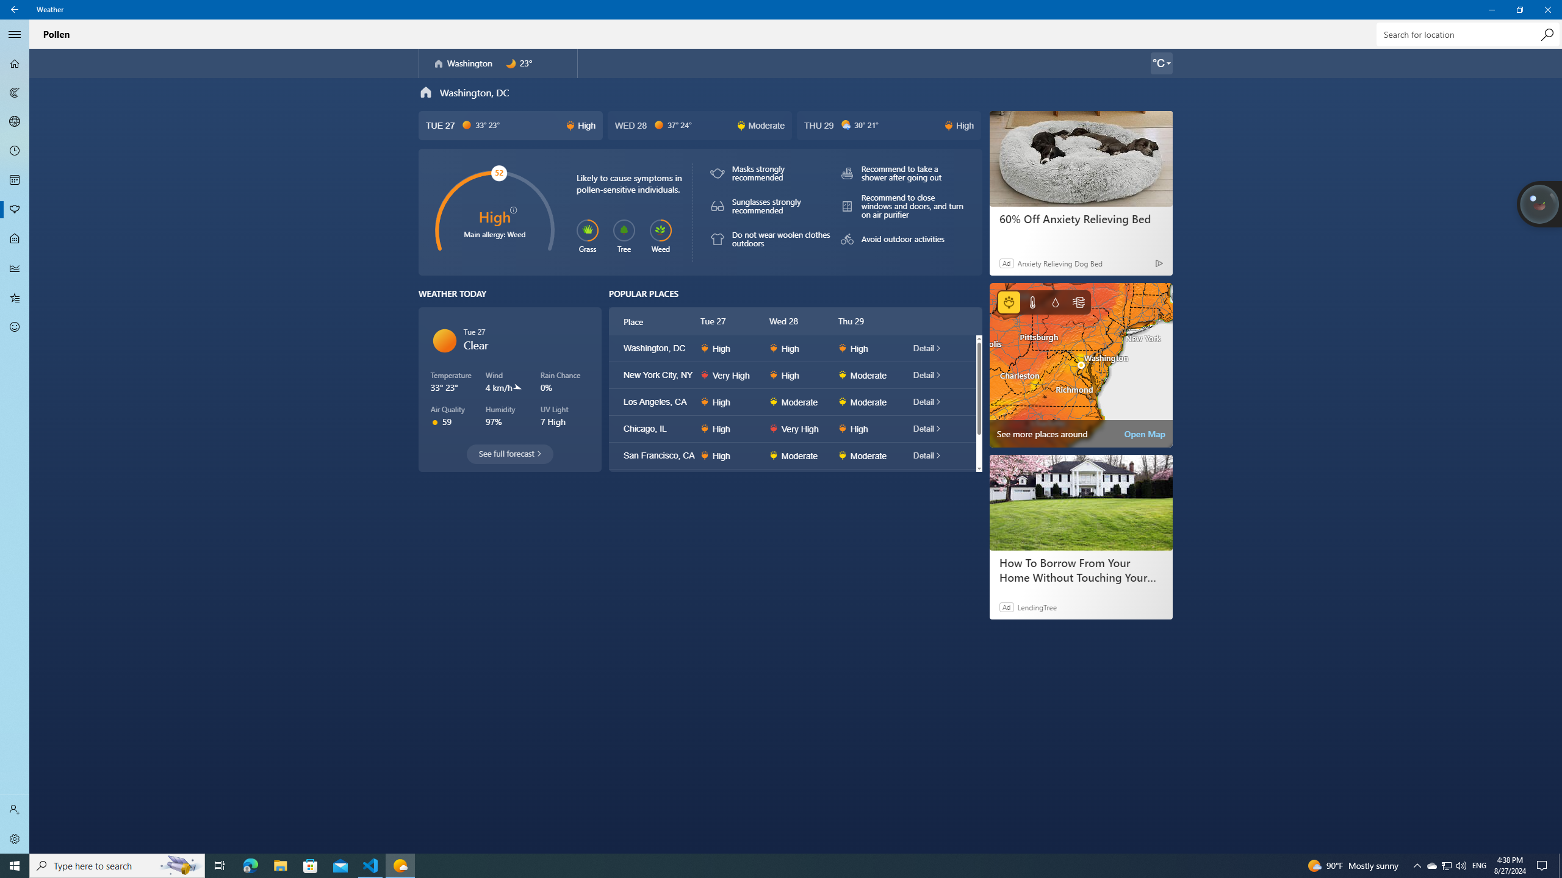 The height and width of the screenshot is (878, 1562). I want to click on Favorites - Not Selected, so click(15, 298).